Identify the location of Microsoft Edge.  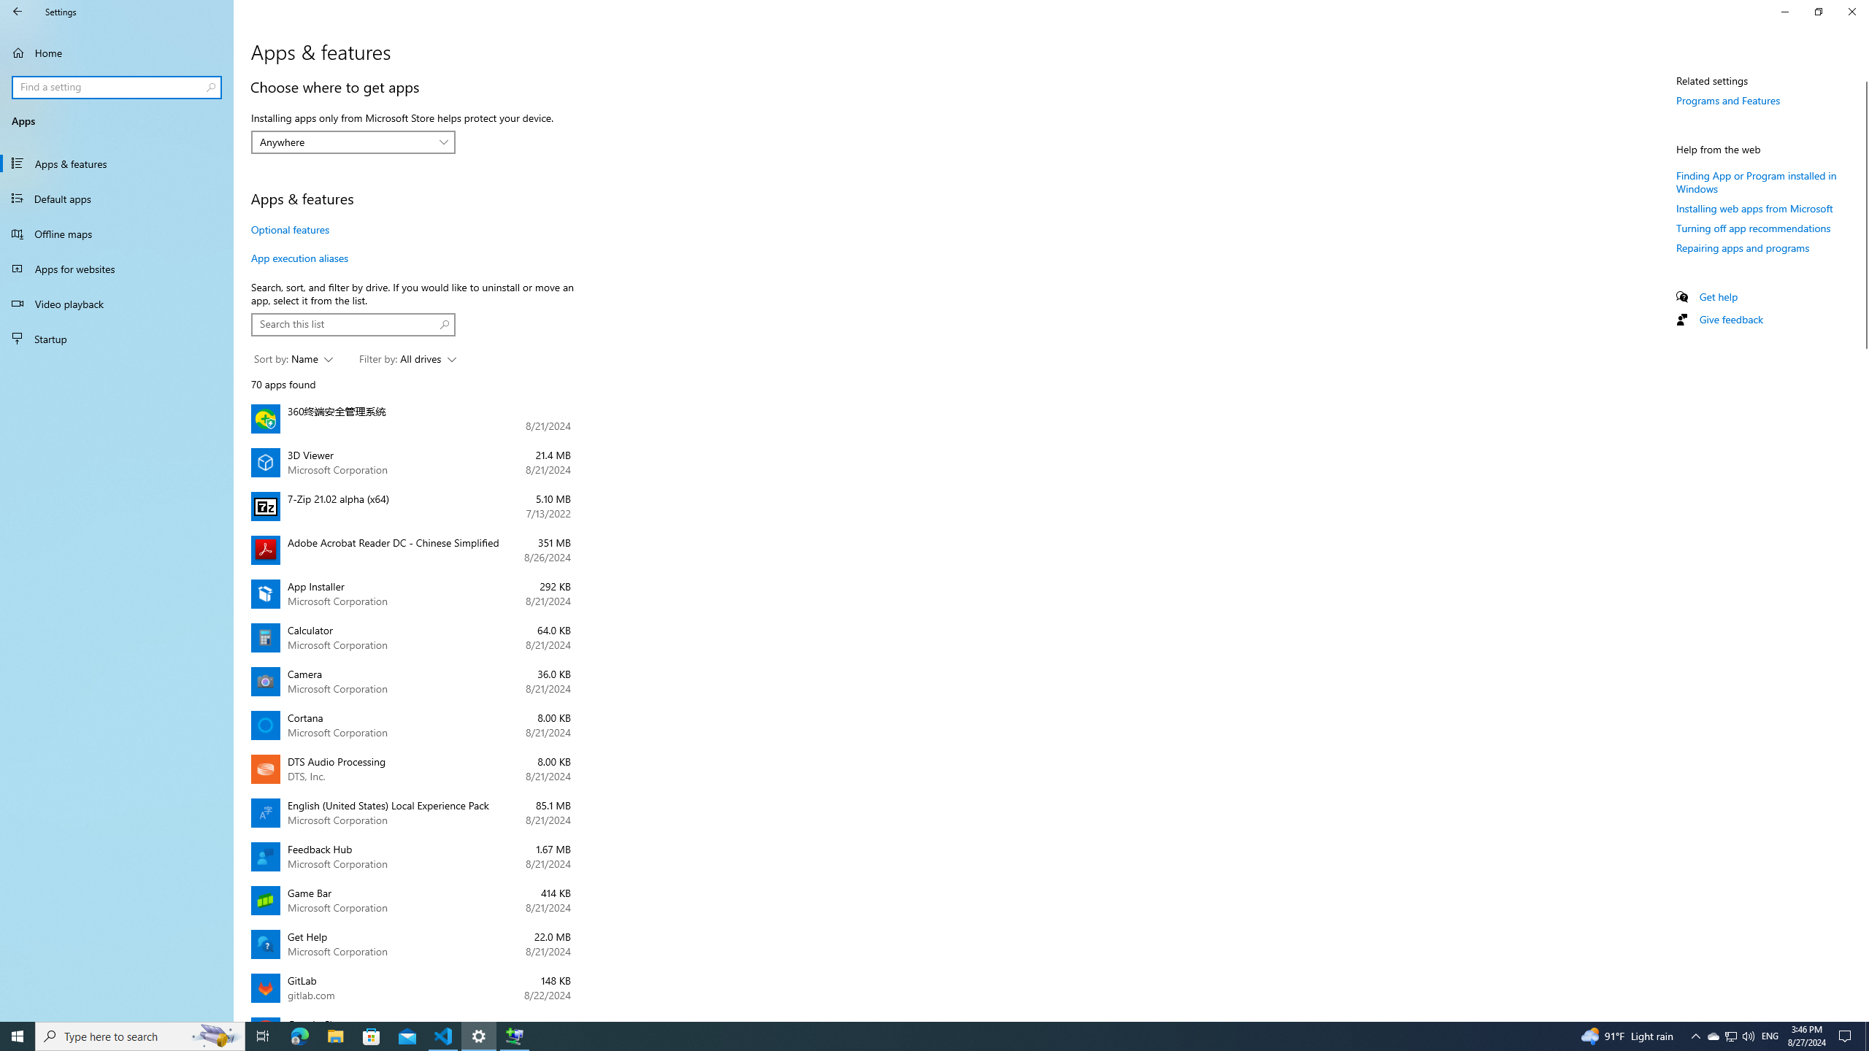
(299, 1036).